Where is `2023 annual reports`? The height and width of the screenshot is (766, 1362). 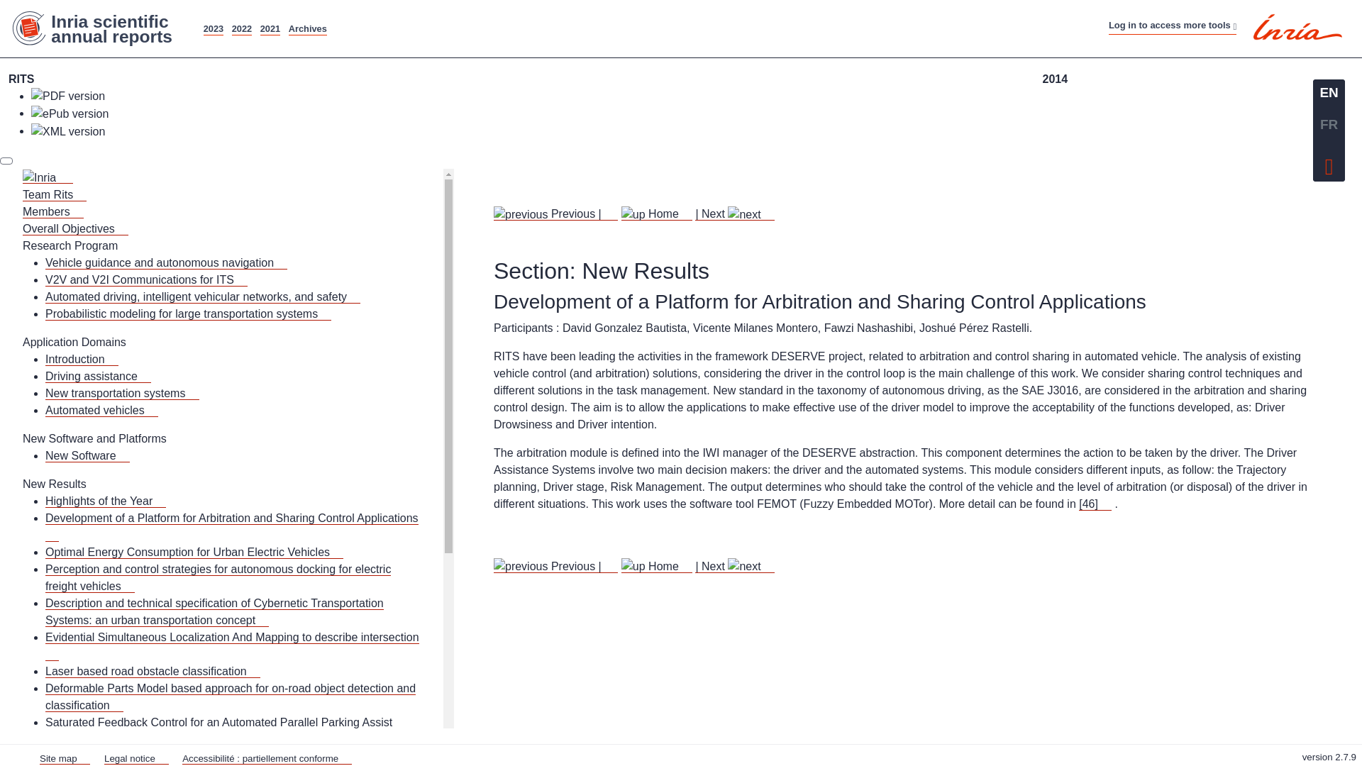 2023 annual reports is located at coordinates (213, 28).